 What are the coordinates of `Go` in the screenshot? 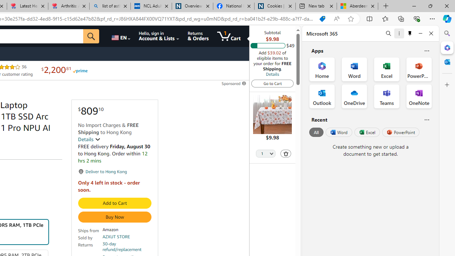 It's located at (91, 36).